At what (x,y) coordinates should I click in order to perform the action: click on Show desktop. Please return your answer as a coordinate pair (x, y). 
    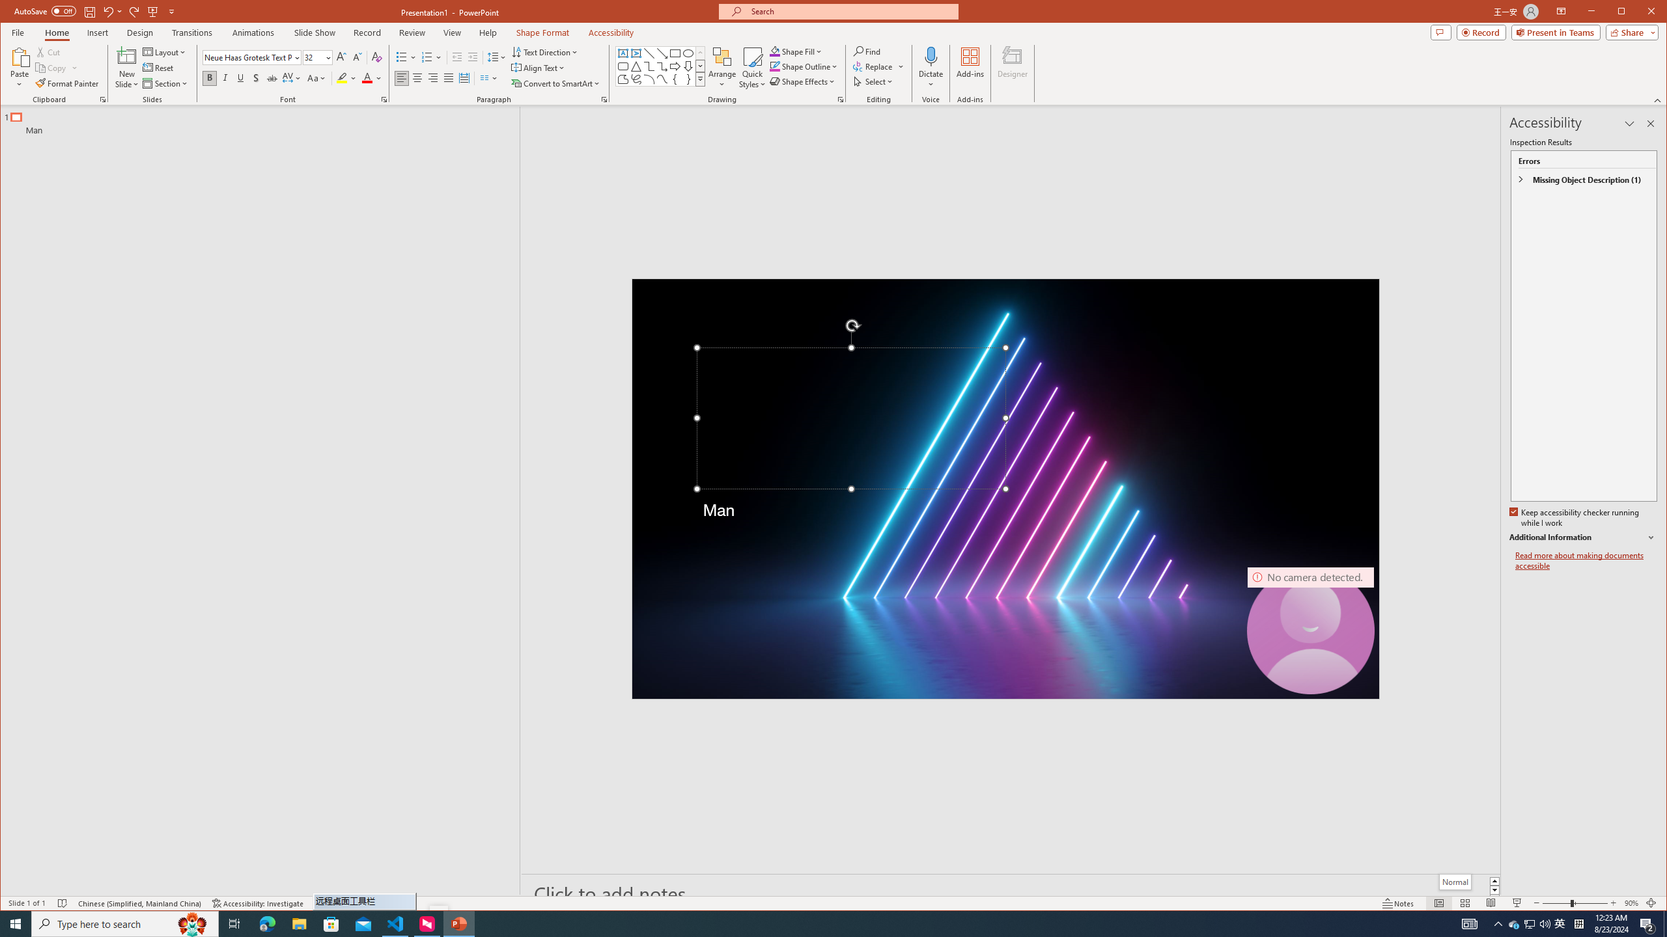
    Looking at the image, I should click on (662, 79).